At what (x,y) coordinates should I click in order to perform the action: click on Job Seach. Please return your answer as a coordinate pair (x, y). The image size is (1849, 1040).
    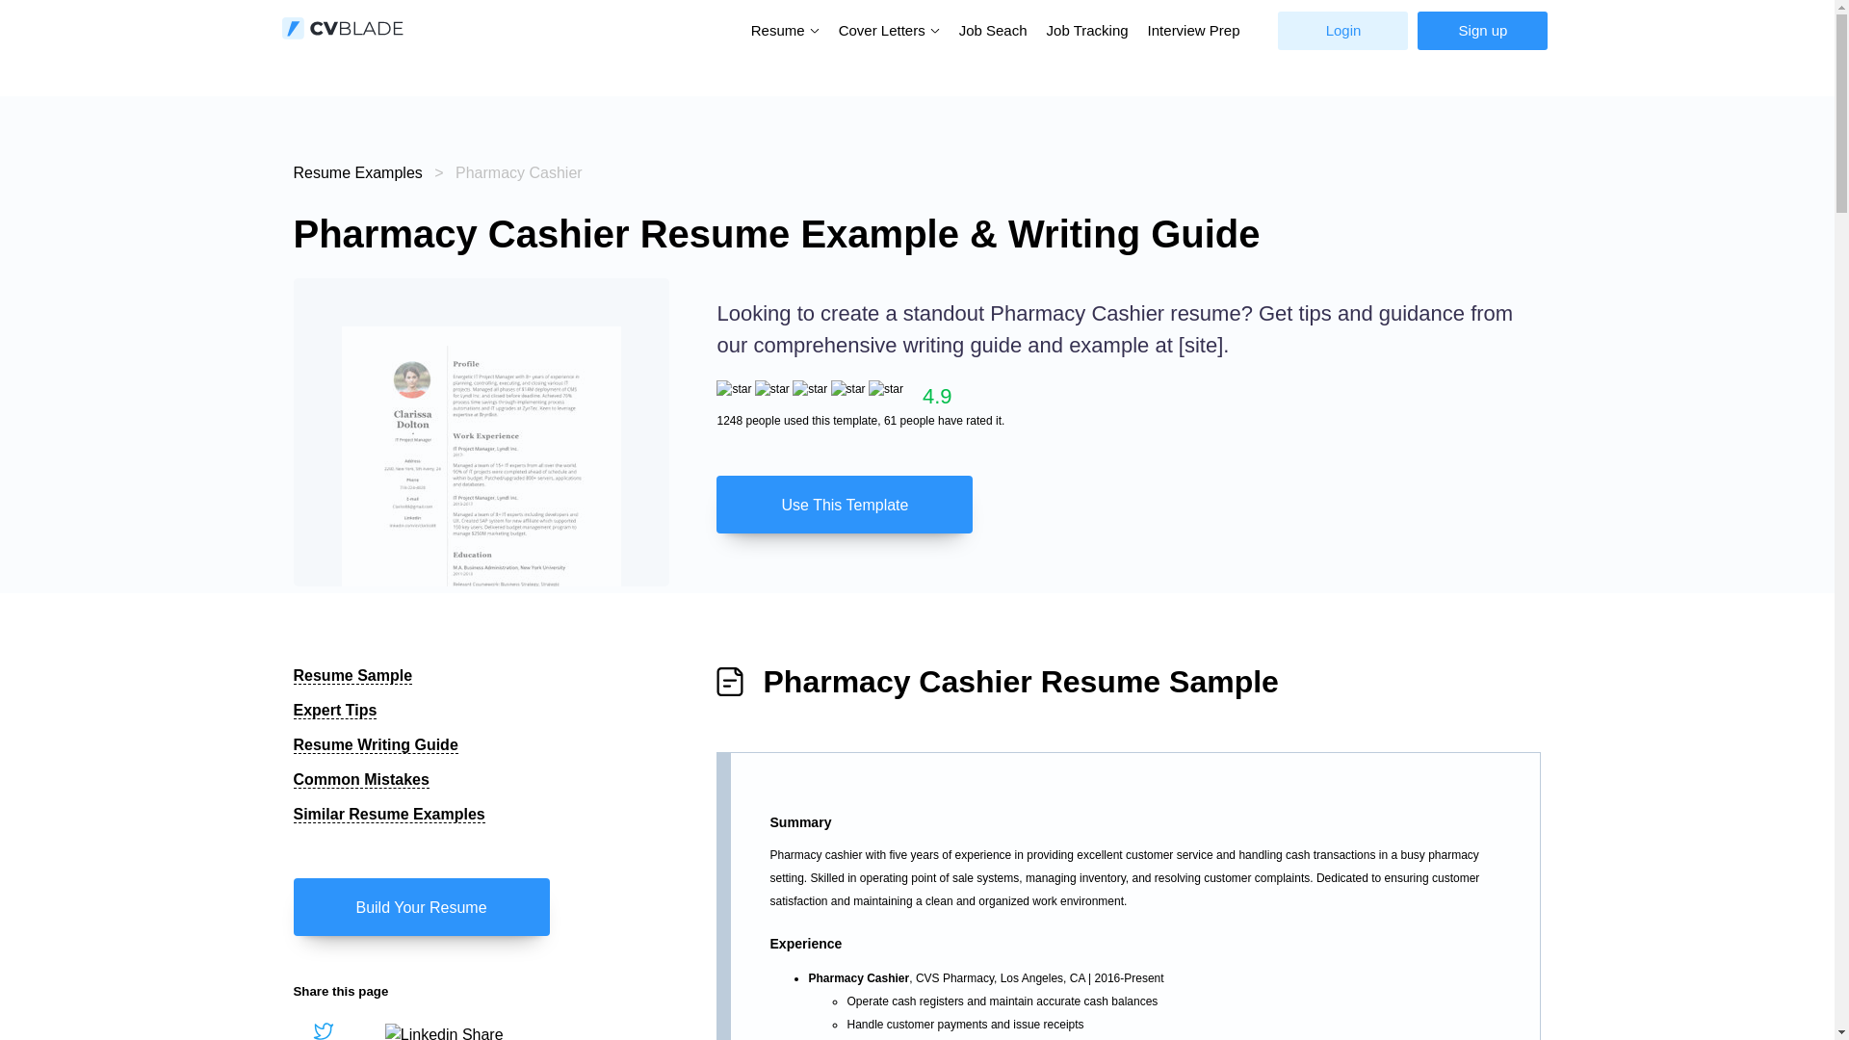
    Looking at the image, I should click on (994, 31).